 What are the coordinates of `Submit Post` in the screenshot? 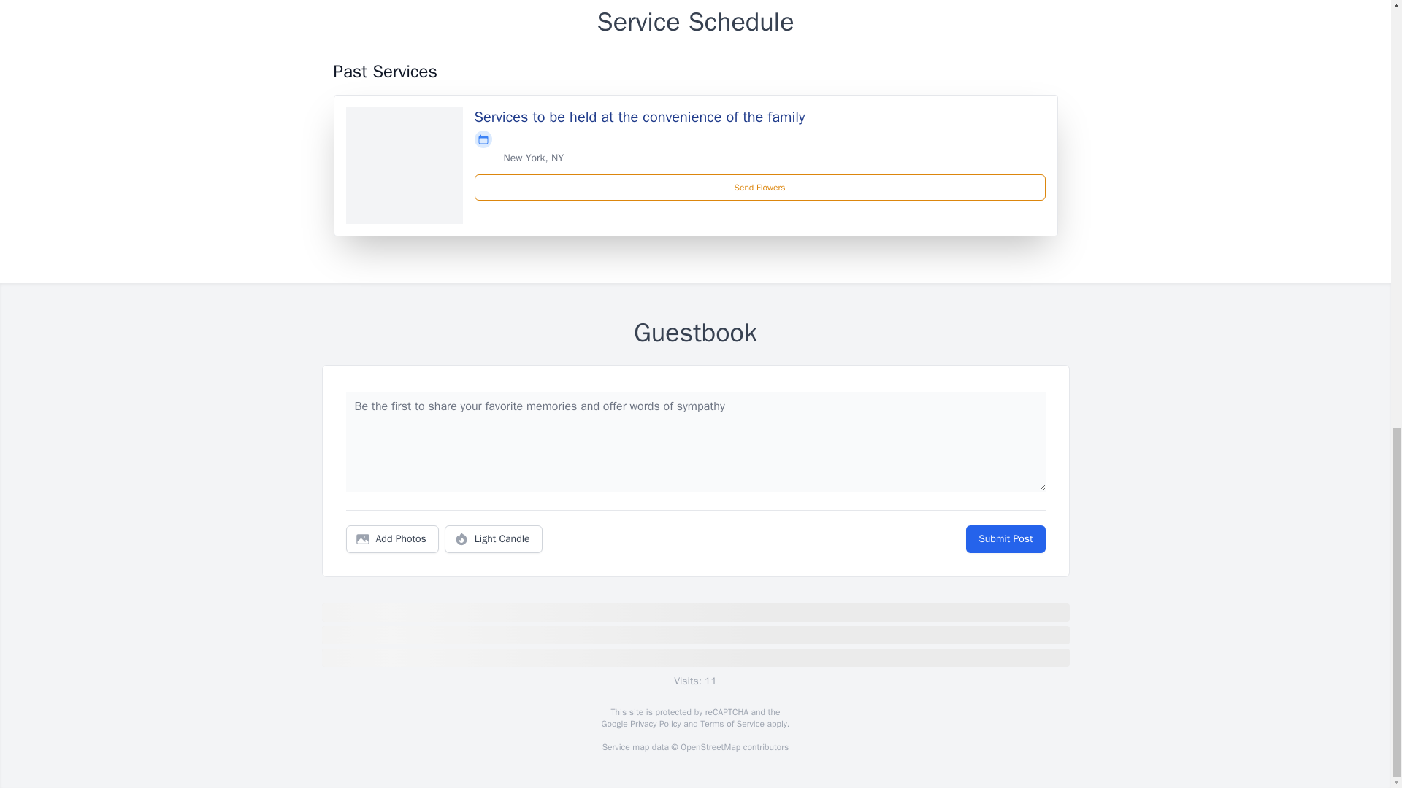 It's located at (1005, 539).